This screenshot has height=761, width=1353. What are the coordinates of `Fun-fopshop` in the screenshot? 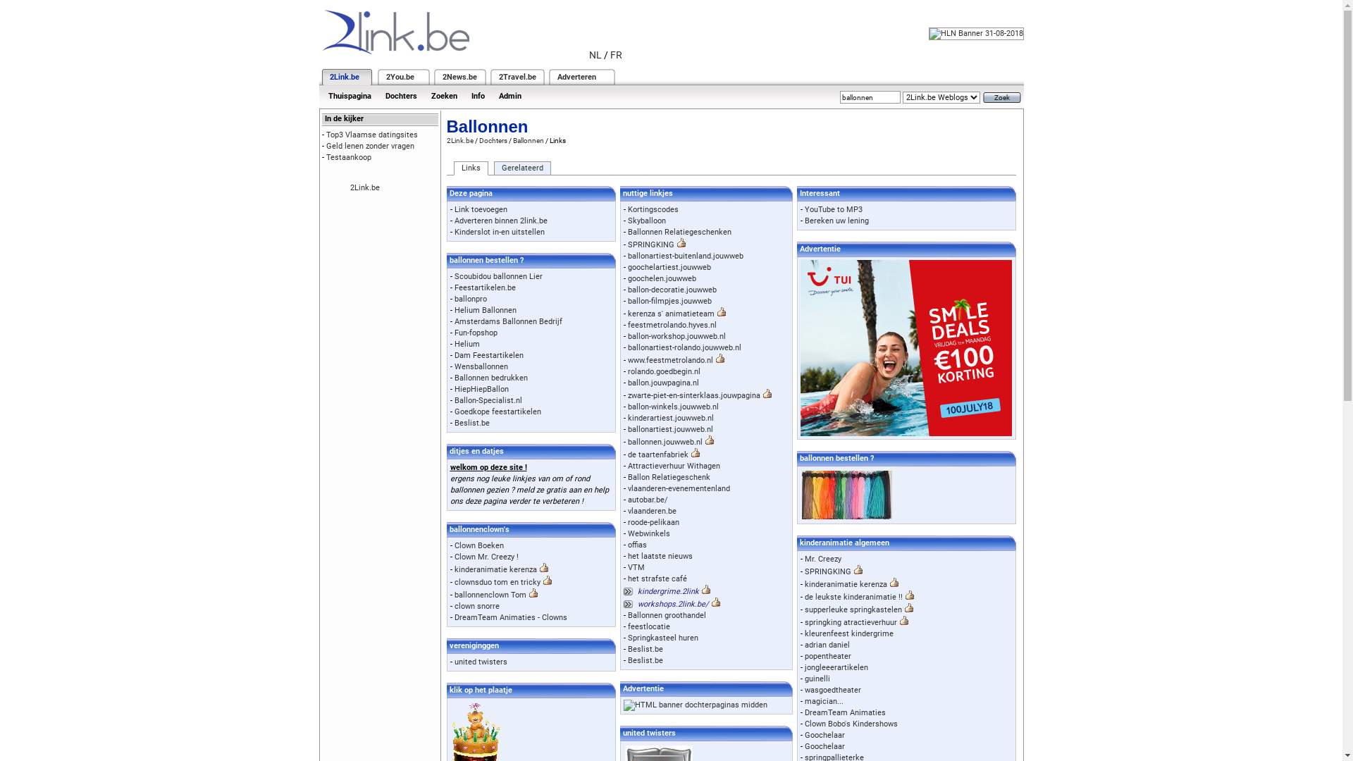 It's located at (475, 333).